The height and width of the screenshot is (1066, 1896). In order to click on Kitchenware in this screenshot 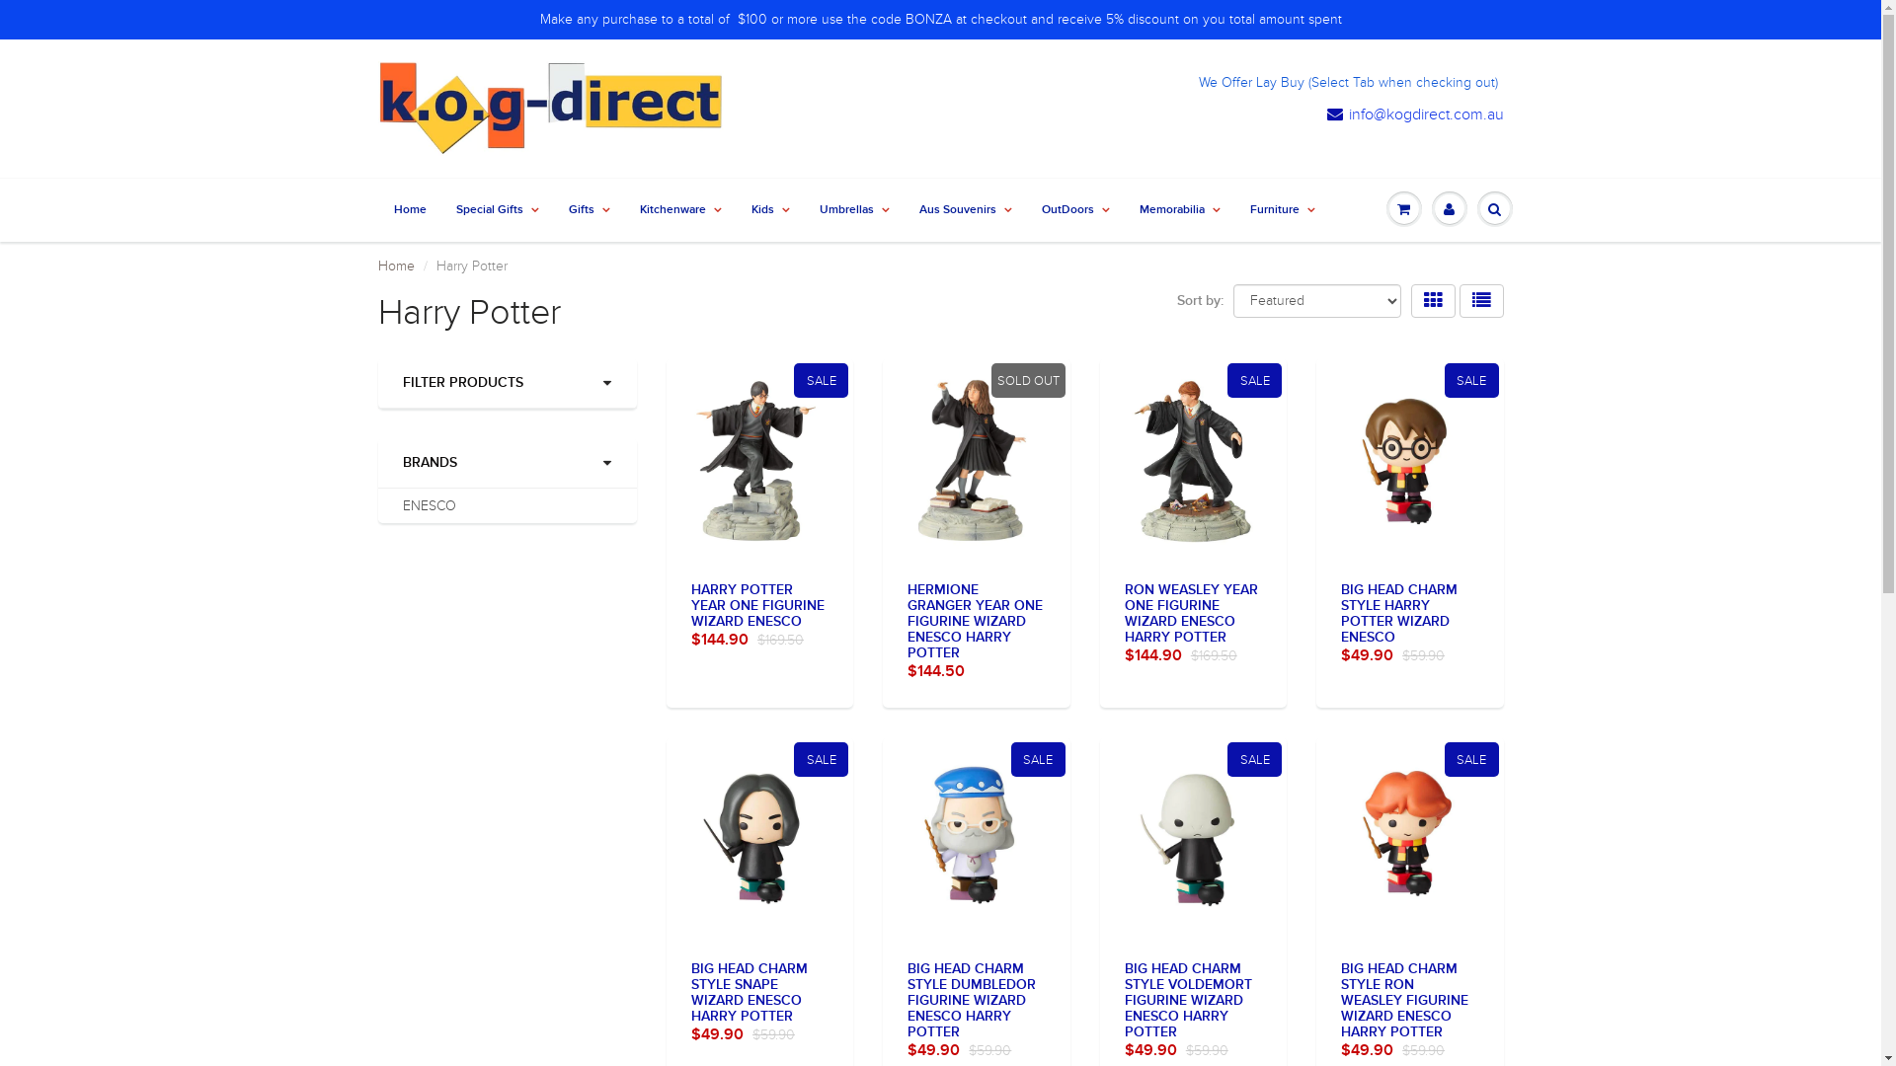, I will do `click(679, 210)`.